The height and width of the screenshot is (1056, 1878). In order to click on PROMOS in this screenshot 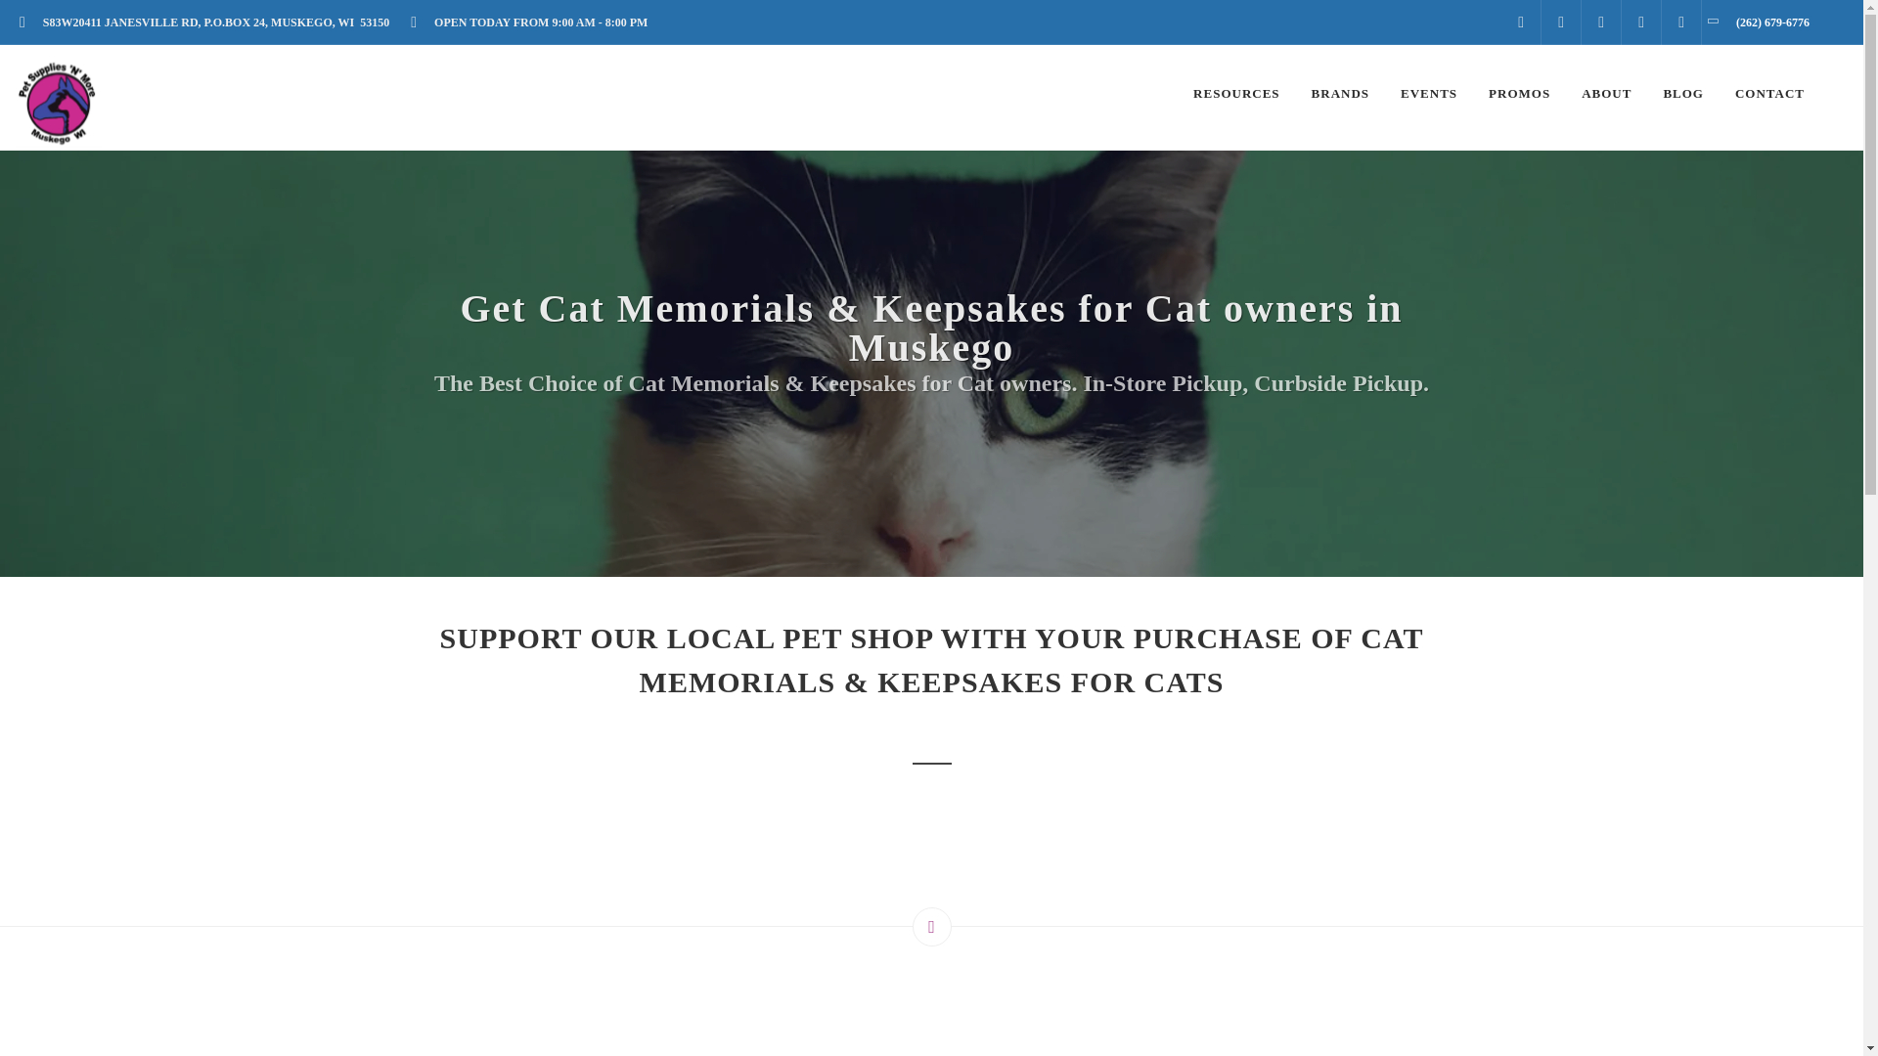, I will do `click(1519, 94)`.